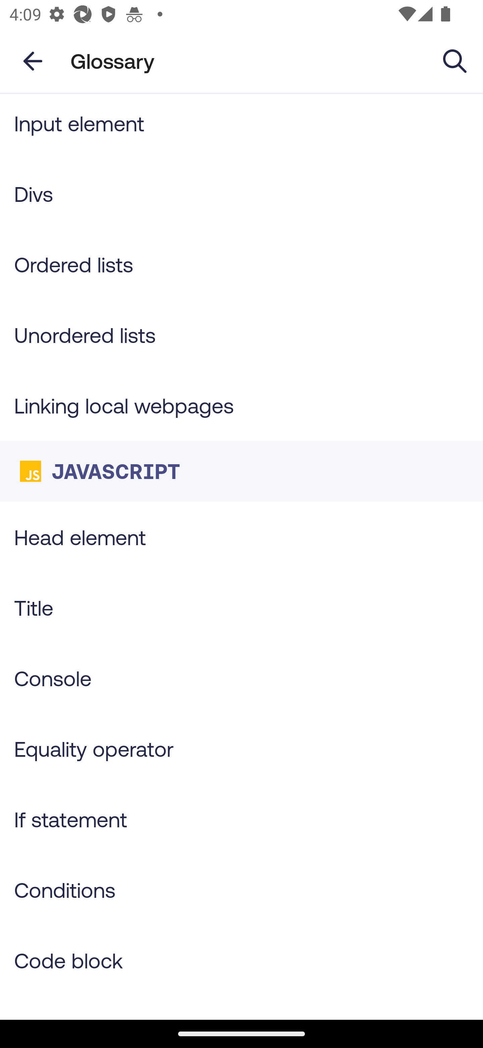  Describe the element at coordinates (241, 889) in the screenshot. I see `Conditions` at that location.